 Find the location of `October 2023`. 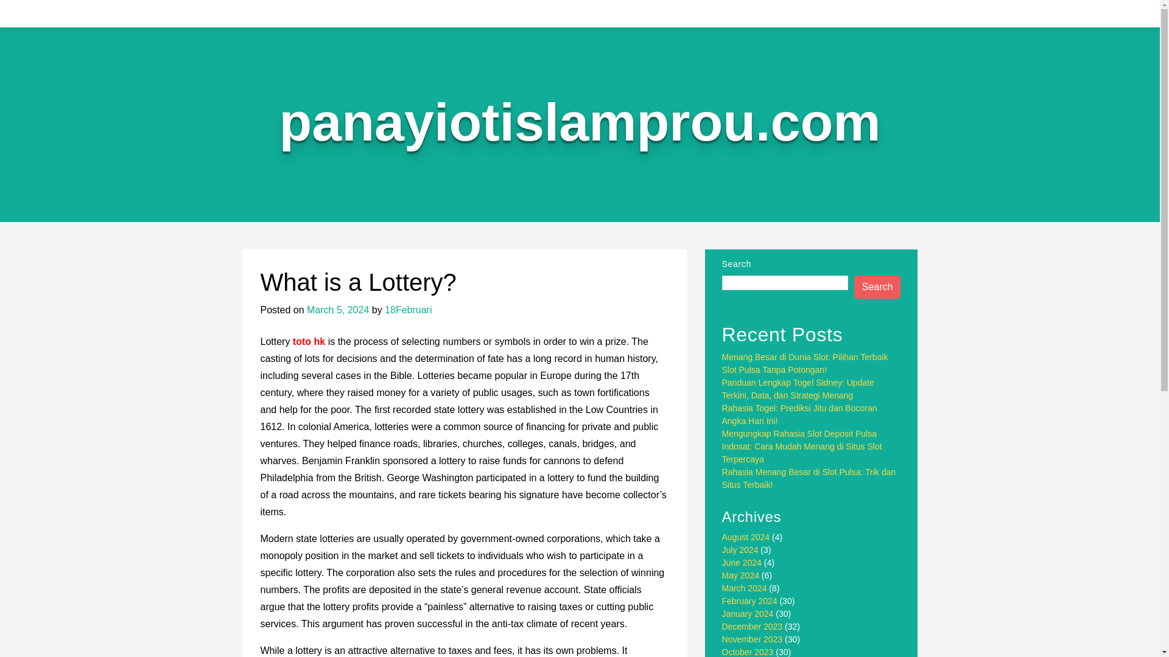

October 2023 is located at coordinates (748, 652).